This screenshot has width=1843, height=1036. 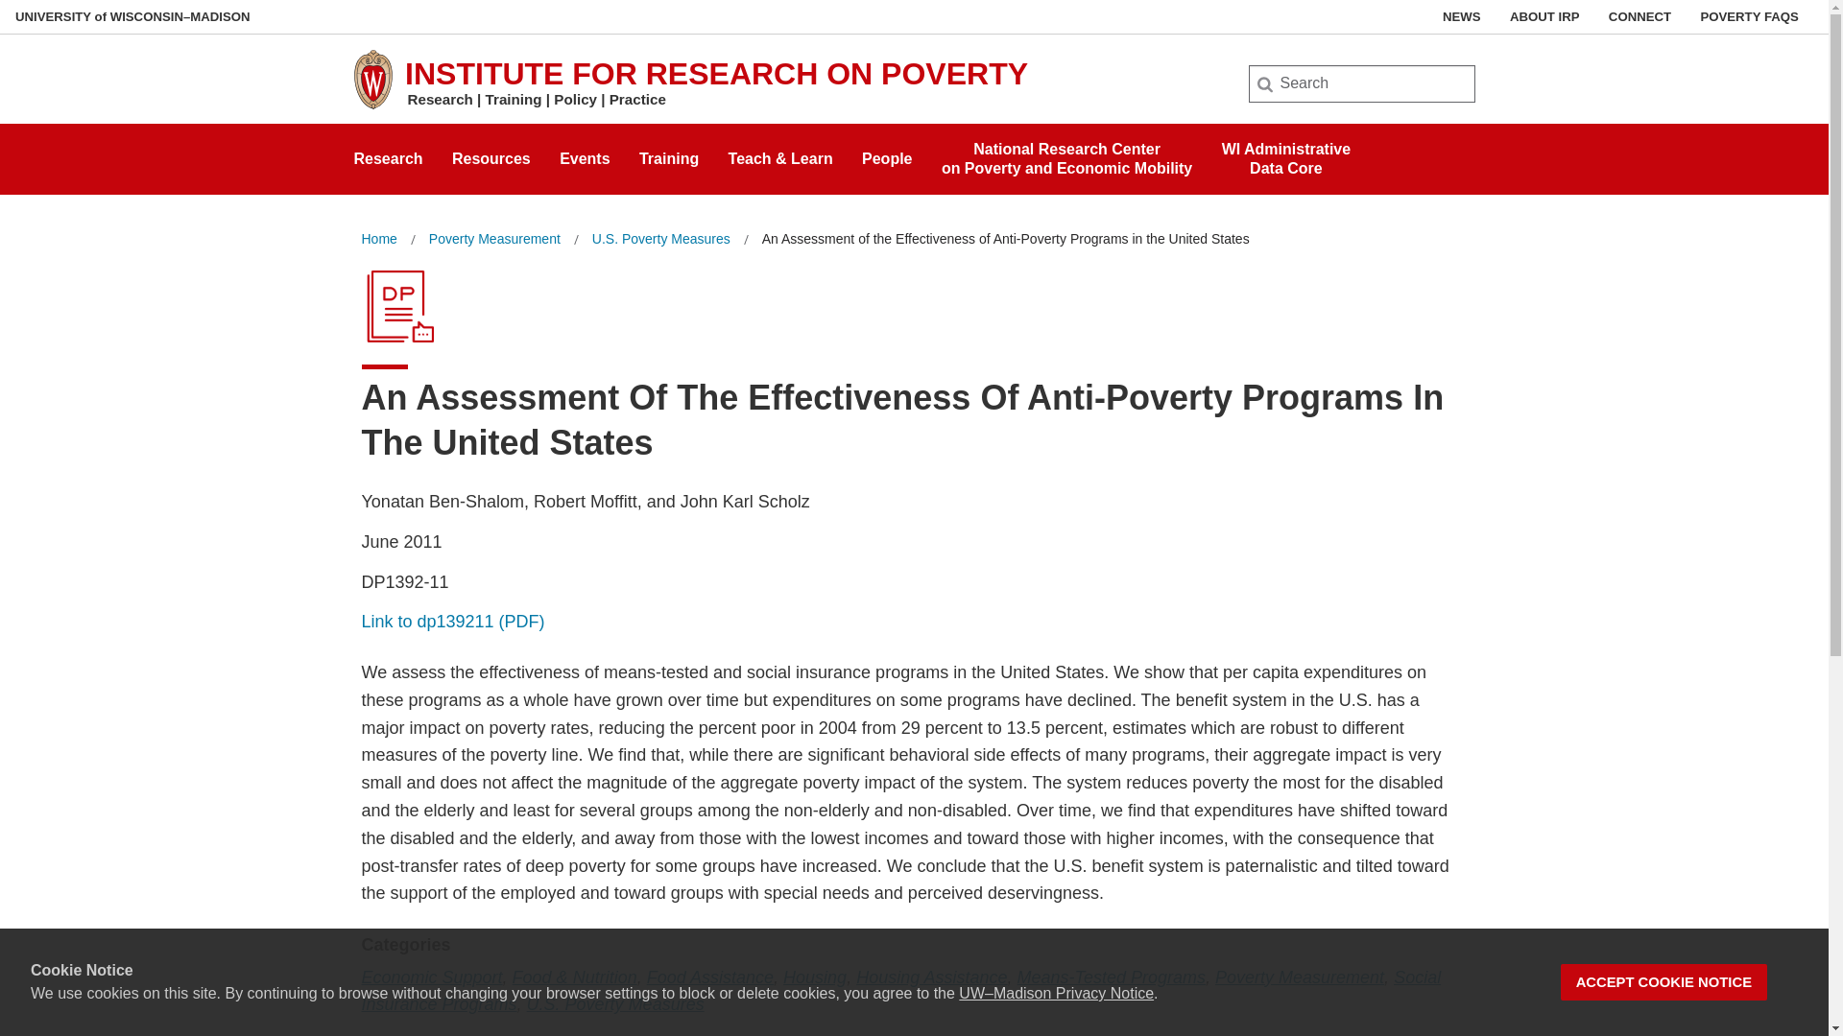 I want to click on Housing, so click(x=1286, y=153).